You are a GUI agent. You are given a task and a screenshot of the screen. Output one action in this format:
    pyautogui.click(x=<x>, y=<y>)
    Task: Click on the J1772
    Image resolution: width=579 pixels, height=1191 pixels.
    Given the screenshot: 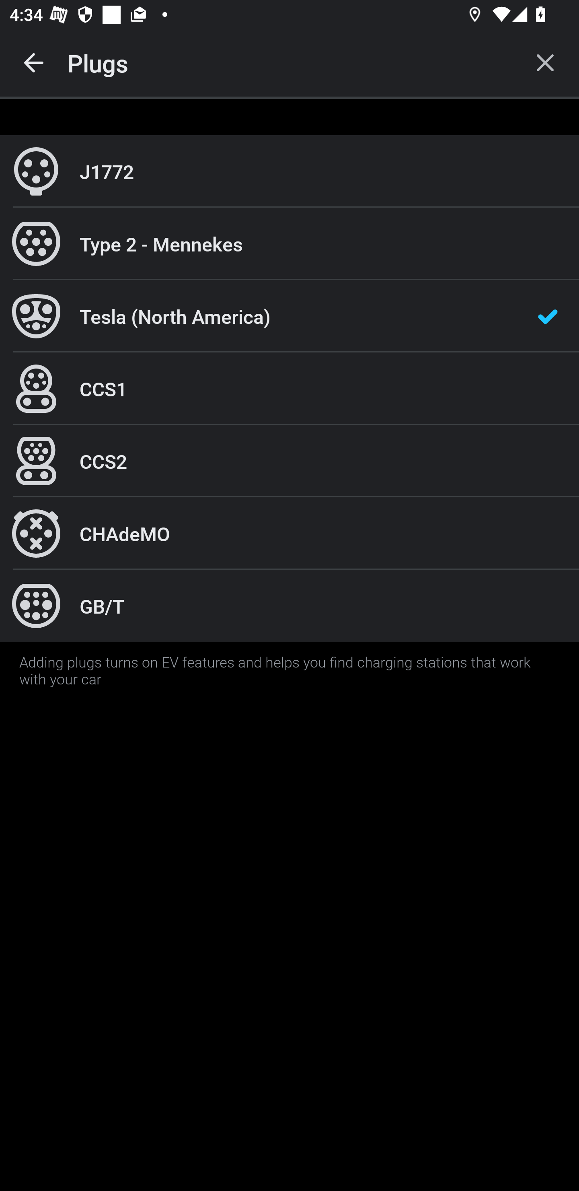 What is the action you would take?
    pyautogui.click(x=289, y=171)
    